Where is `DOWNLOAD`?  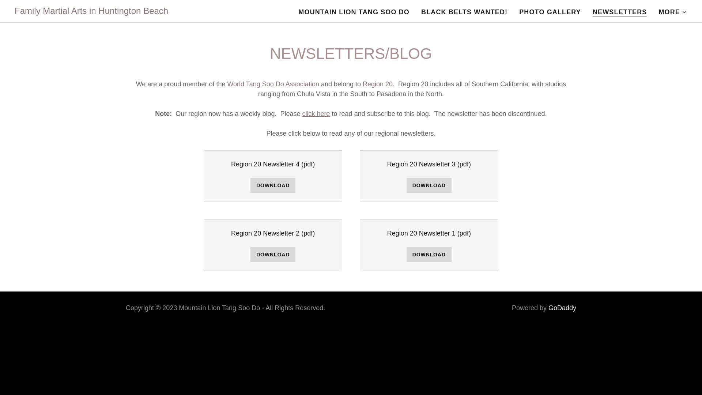
DOWNLOAD is located at coordinates (273, 185).